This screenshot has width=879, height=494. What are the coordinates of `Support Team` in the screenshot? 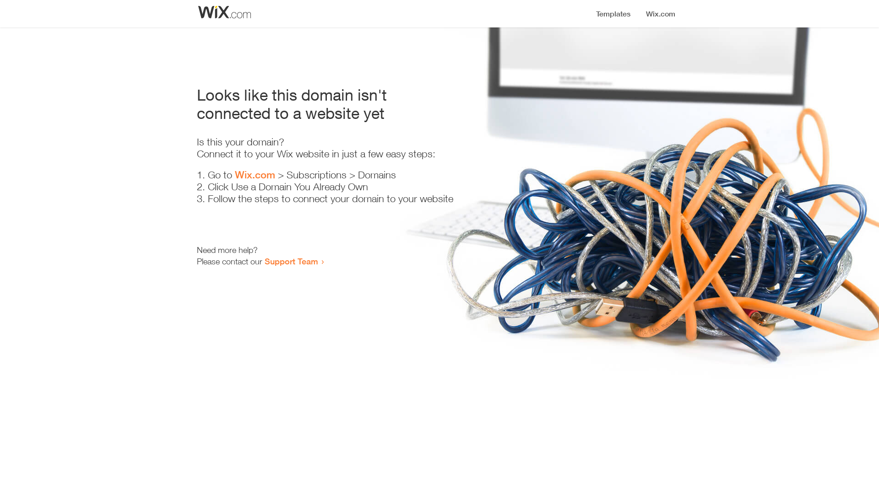 It's located at (291, 261).